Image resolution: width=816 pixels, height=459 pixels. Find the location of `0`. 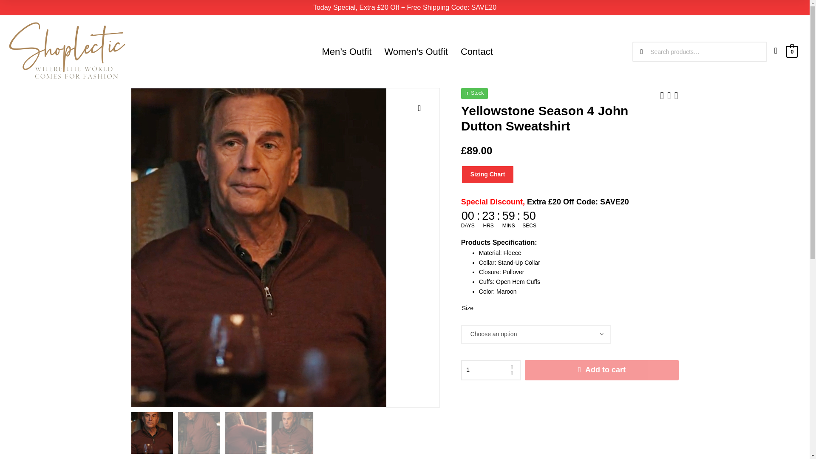

0 is located at coordinates (792, 51).